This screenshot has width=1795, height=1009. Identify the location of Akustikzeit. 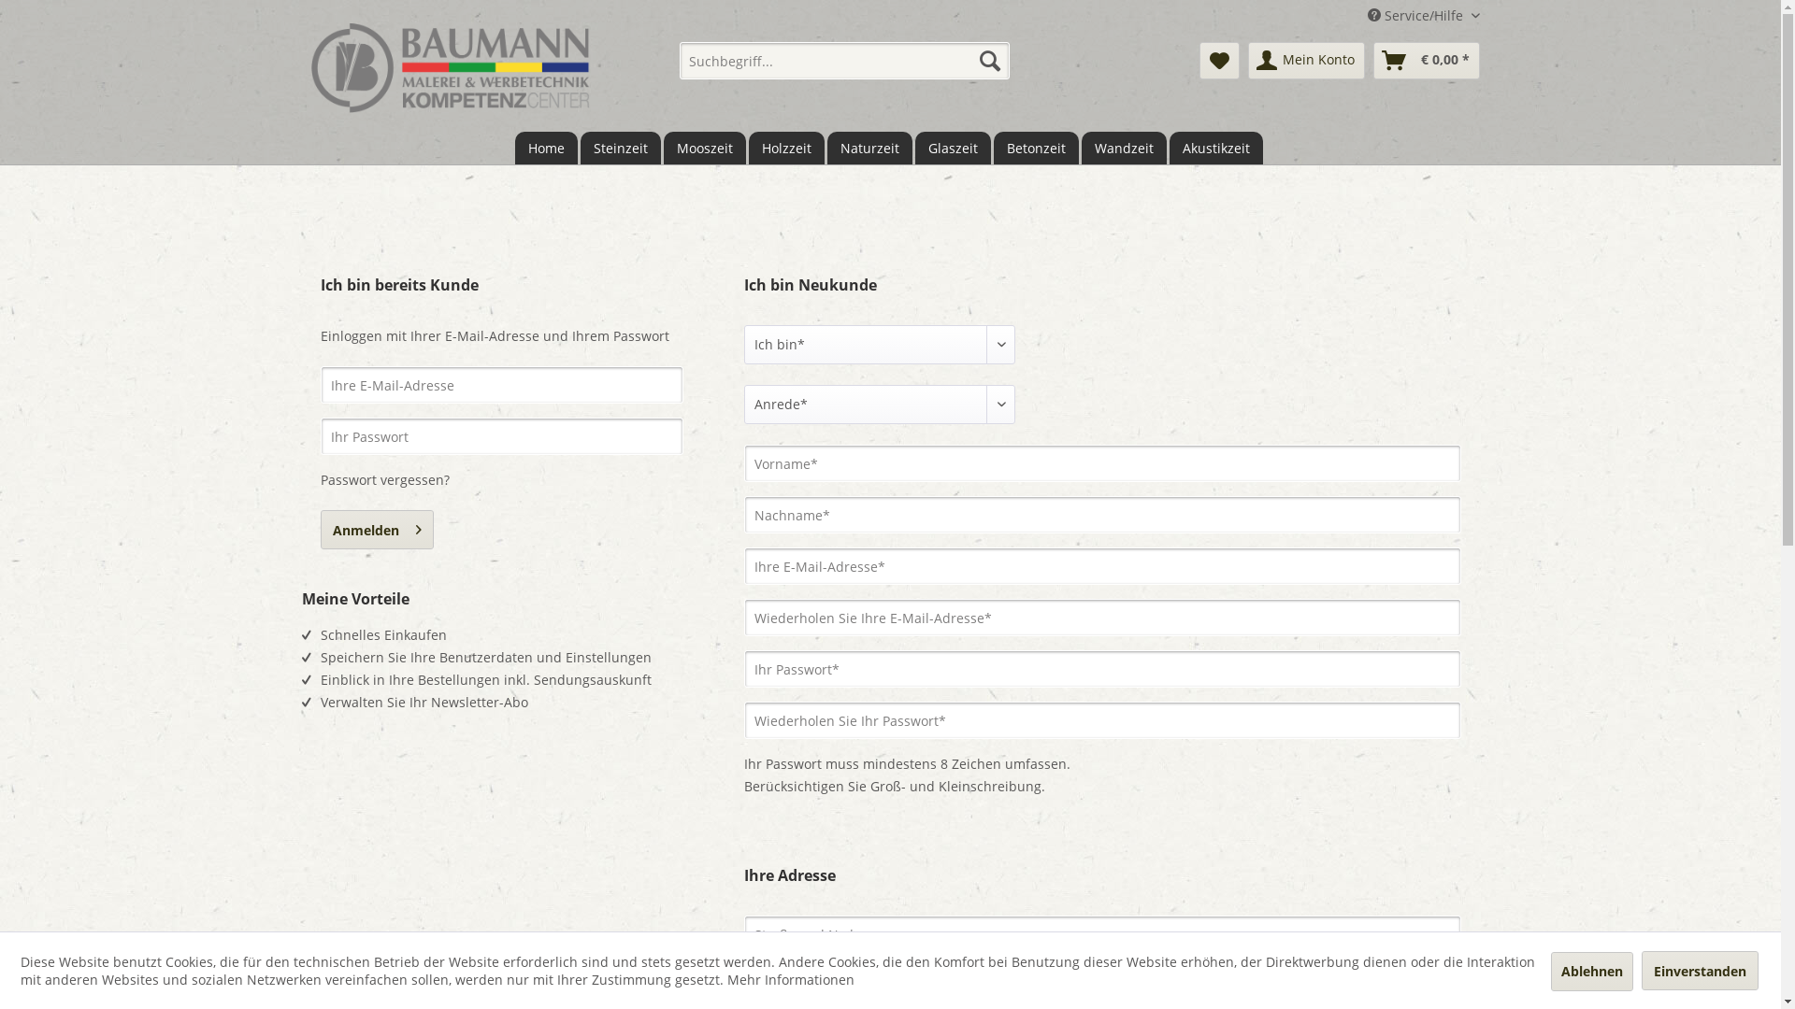
(1216, 148).